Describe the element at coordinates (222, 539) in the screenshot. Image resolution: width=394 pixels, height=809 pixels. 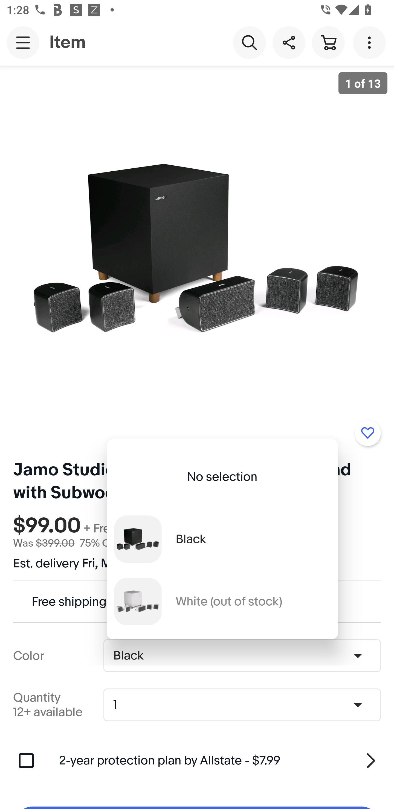
I see `Black` at that location.